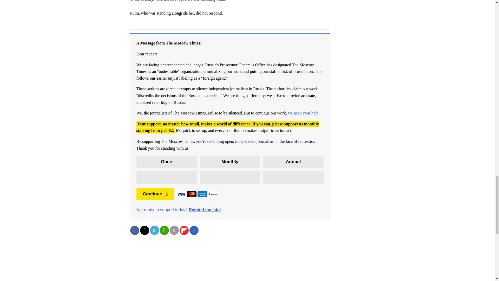  What do you see at coordinates (303, 113) in the screenshot?
I see `we need your help` at bounding box center [303, 113].